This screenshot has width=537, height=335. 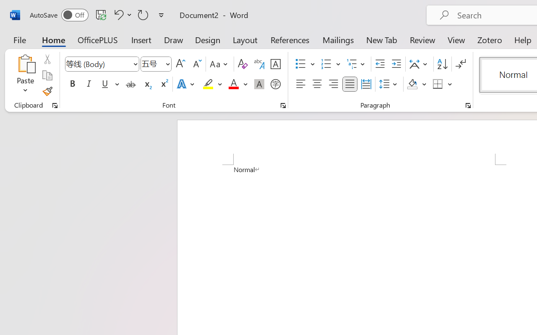 I want to click on Character Border, so click(x=275, y=64).